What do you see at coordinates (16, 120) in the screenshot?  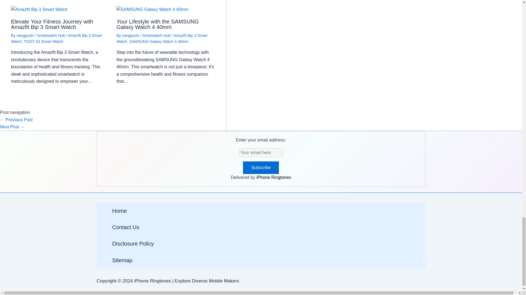 I see `Stay Up-to-Date with the Latest iPhone Models from Apple` at bounding box center [16, 120].